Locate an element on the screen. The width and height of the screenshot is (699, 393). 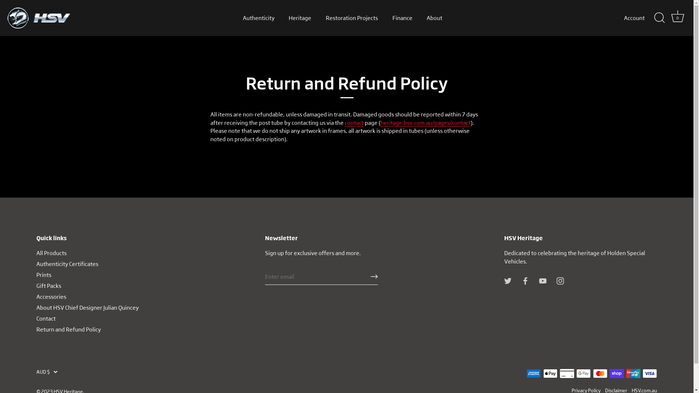
About HSV Chief Designer Julian Quincey is located at coordinates (87, 307).